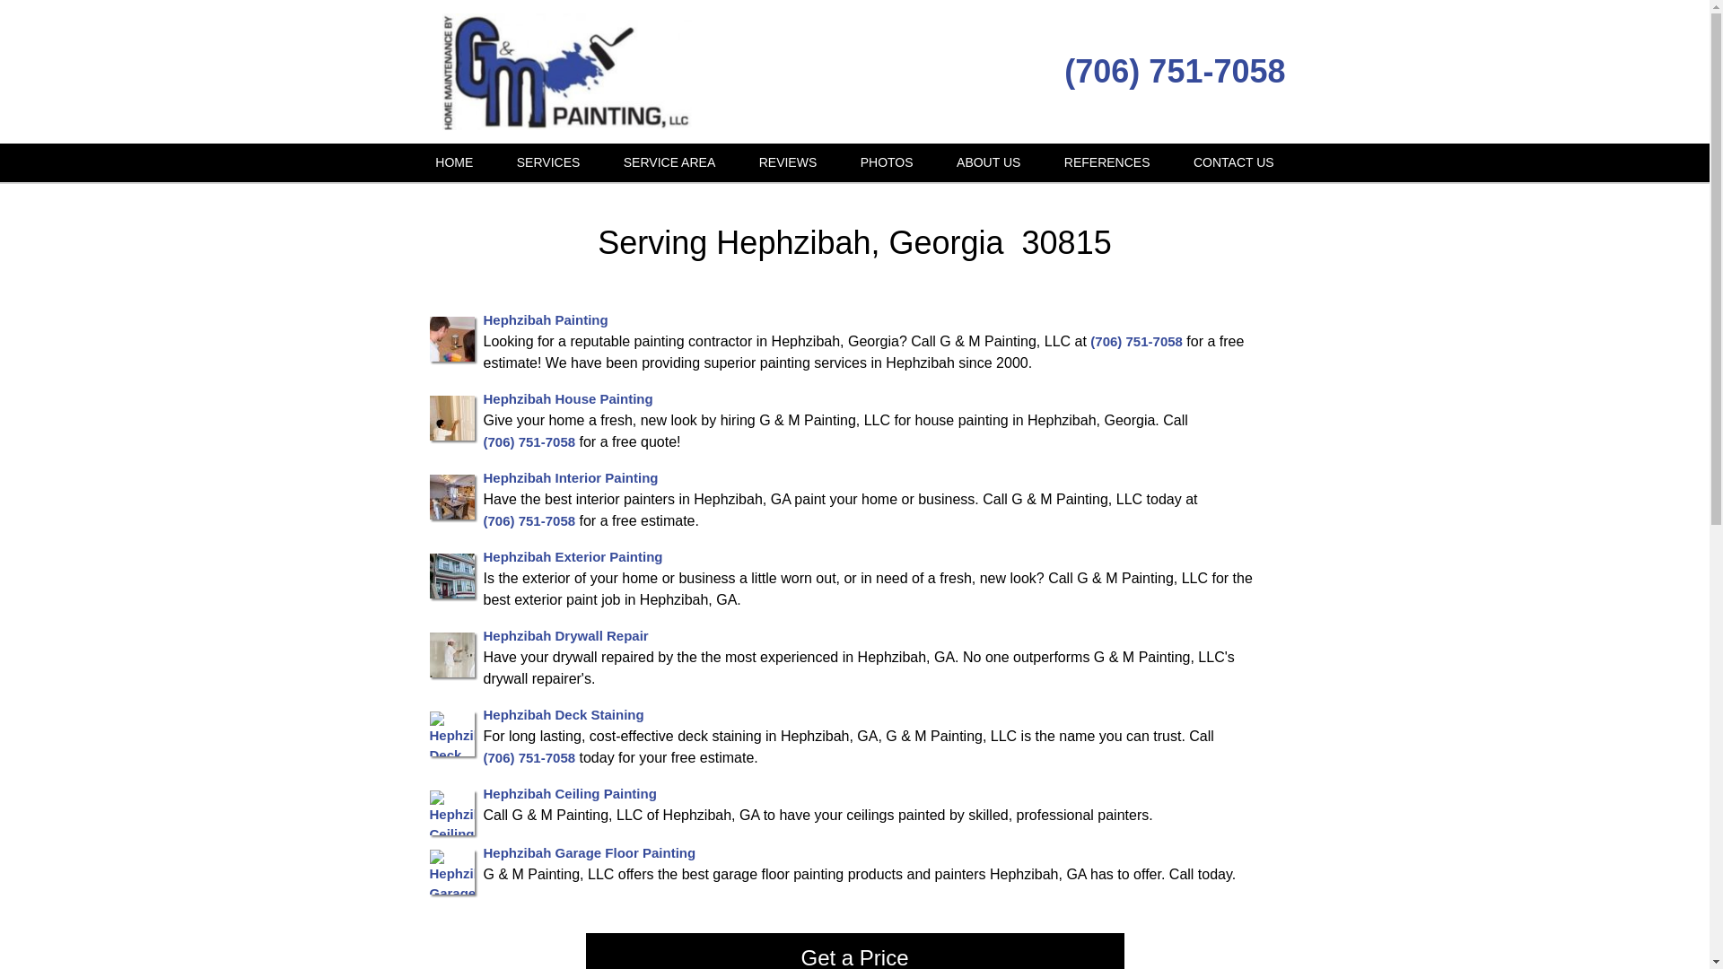 This screenshot has height=969, width=1723. I want to click on REVIEWS, so click(788, 162).